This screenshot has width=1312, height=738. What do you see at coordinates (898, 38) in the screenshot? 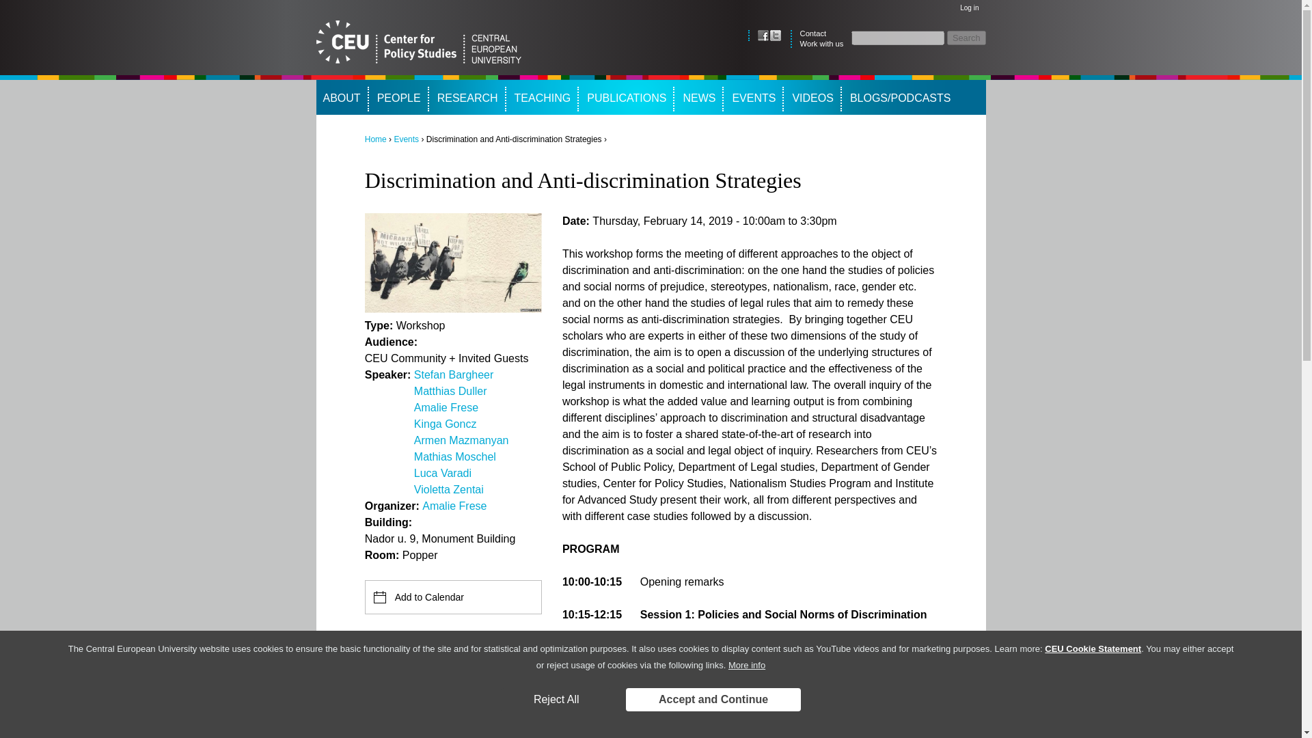
I see `Enter the terms you wish to search for.` at bounding box center [898, 38].